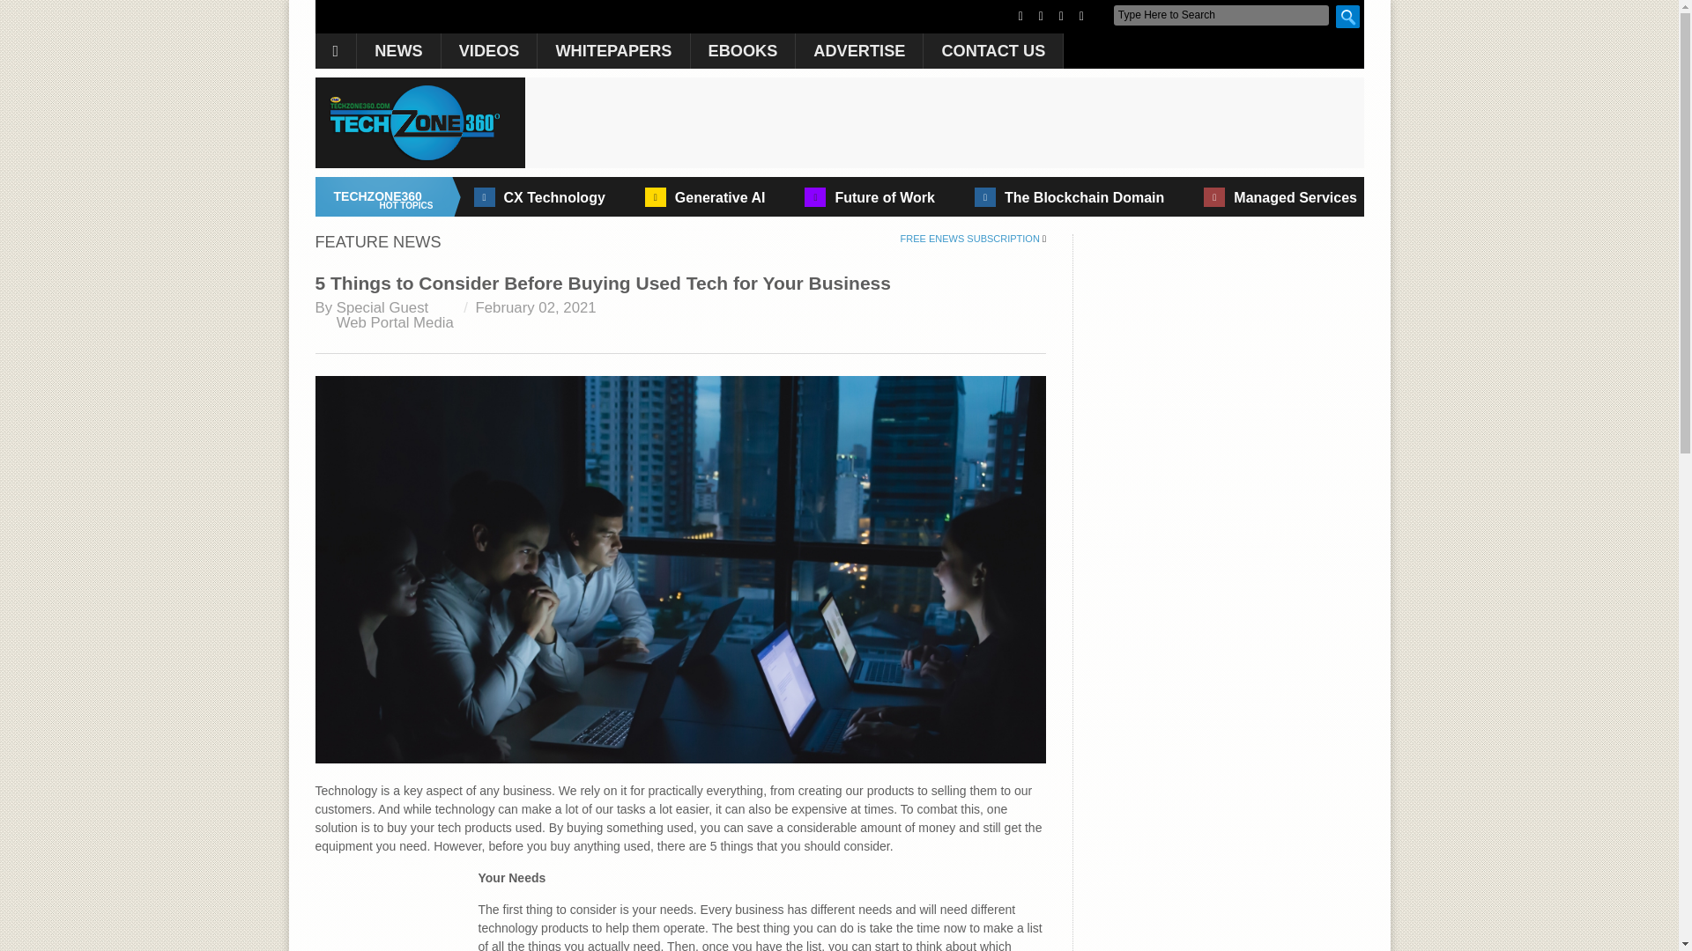  I want to click on ADVERTISE, so click(858, 50).